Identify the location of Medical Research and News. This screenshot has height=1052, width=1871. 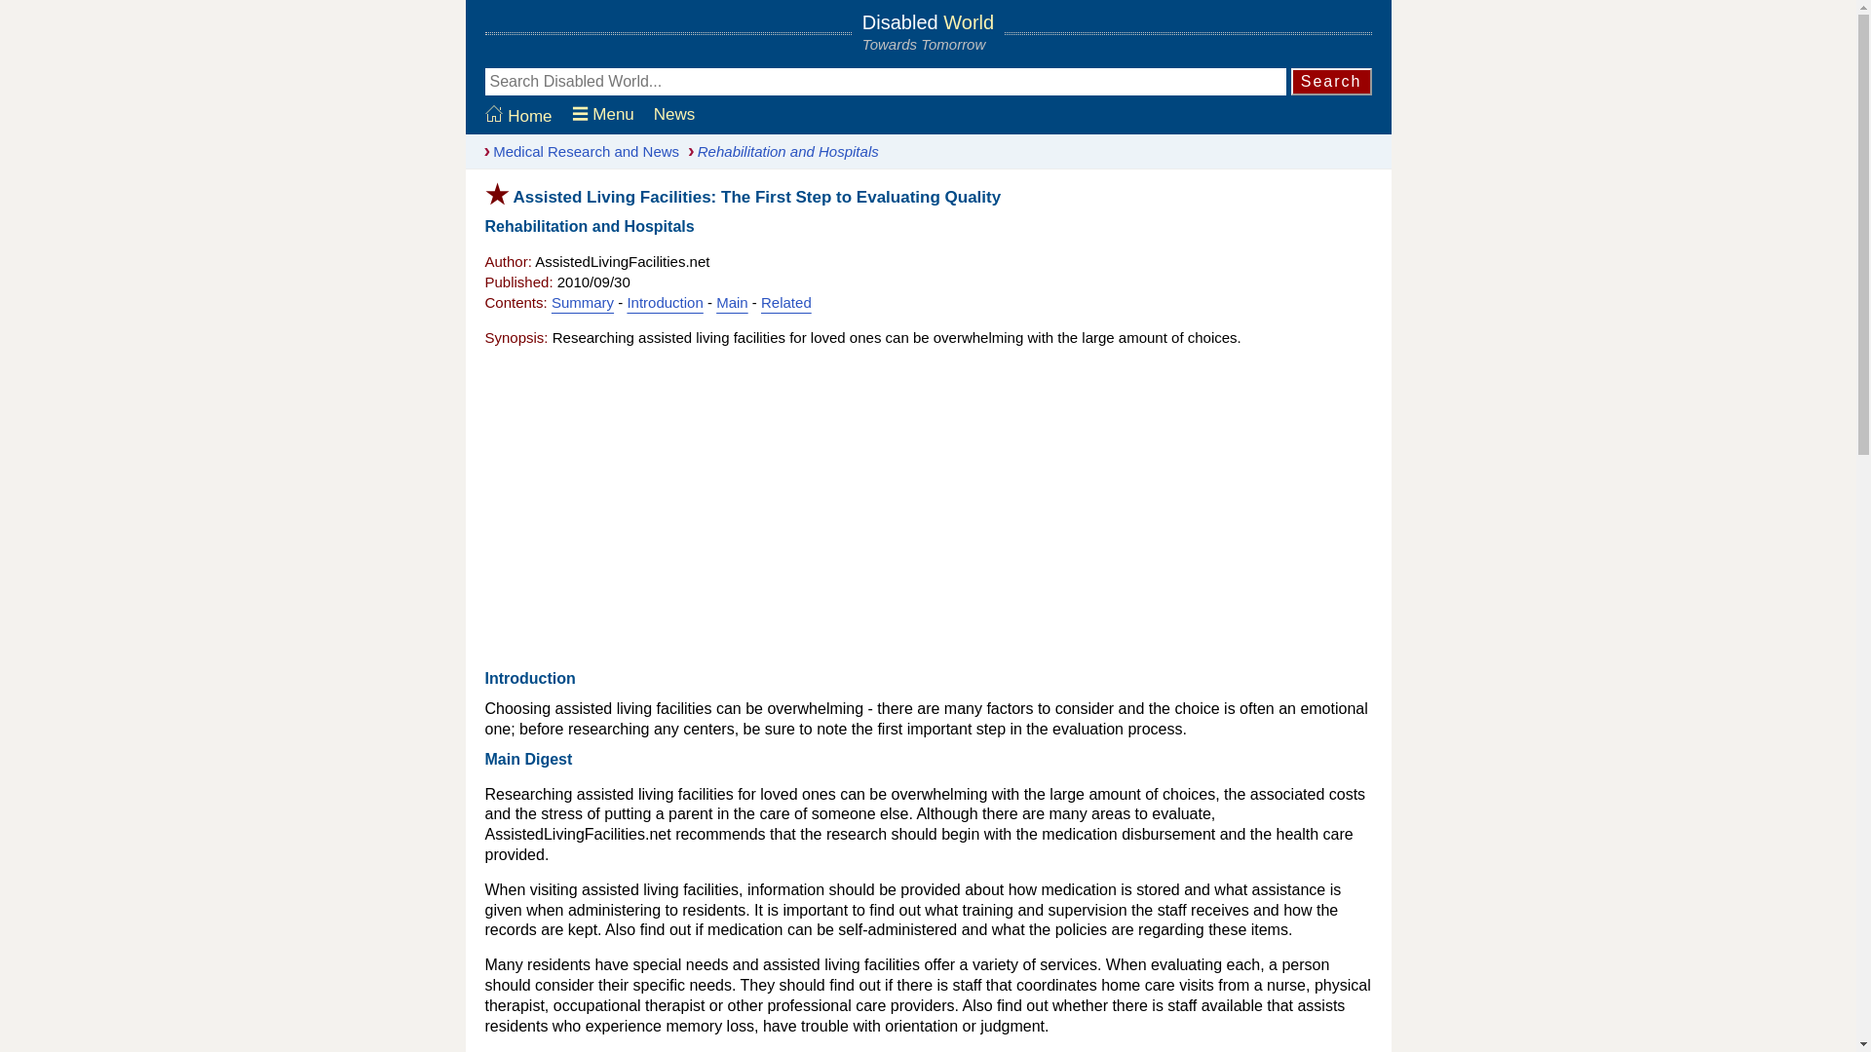
(577, 151).